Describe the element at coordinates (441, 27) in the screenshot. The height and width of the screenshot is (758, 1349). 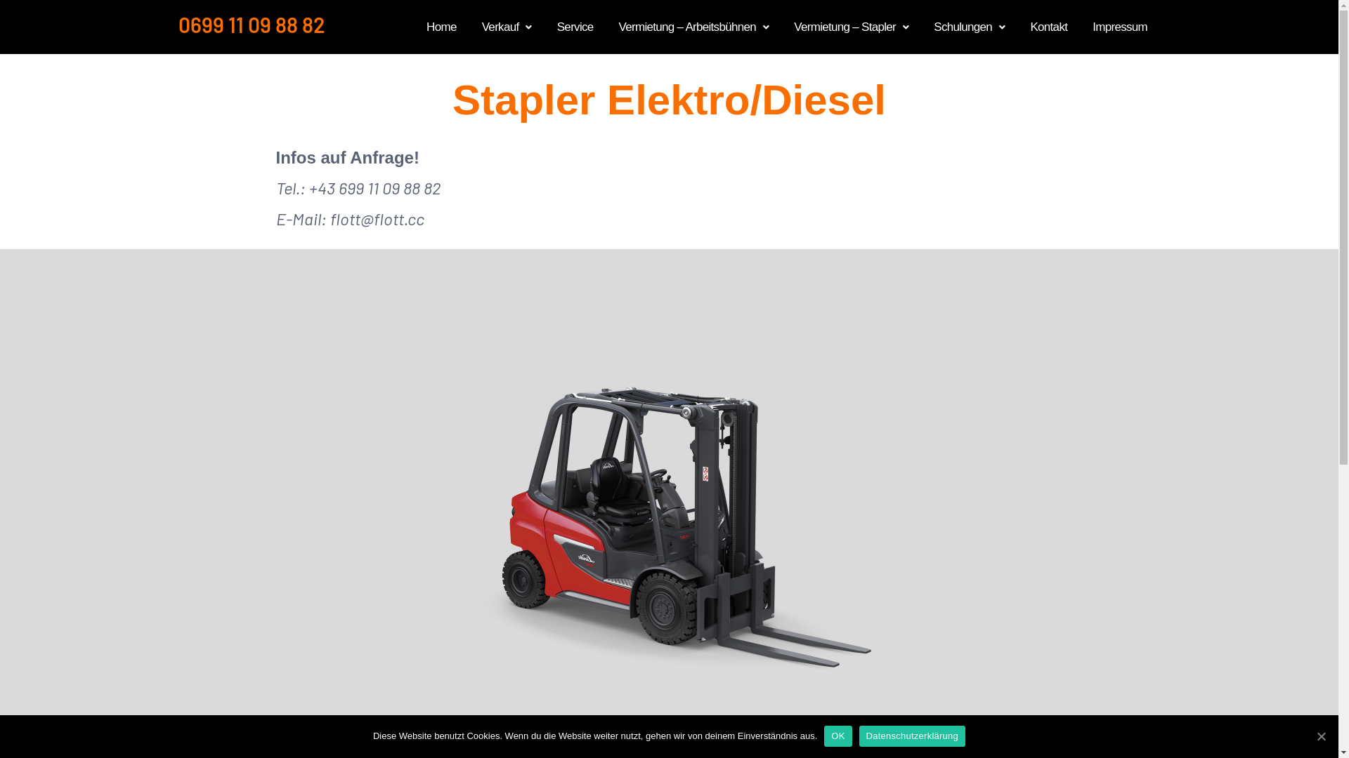
I see `Home` at that location.